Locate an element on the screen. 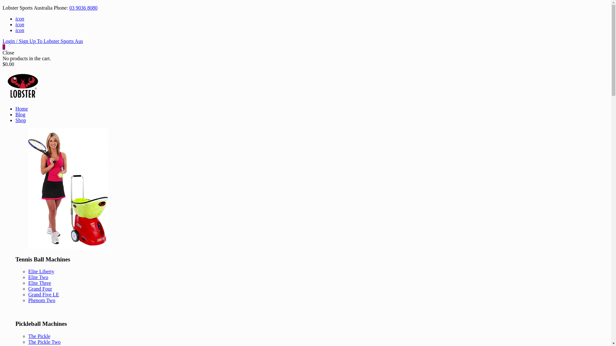 The image size is (616, 346). Elite Two is located at coordinates (38, 277).